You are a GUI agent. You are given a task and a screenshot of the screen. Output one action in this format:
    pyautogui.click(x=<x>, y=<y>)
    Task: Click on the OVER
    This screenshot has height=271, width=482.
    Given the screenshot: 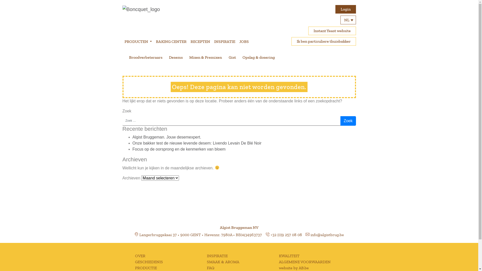 What is the action you would take?
    pyautogui.click(x=140, y=256)
    